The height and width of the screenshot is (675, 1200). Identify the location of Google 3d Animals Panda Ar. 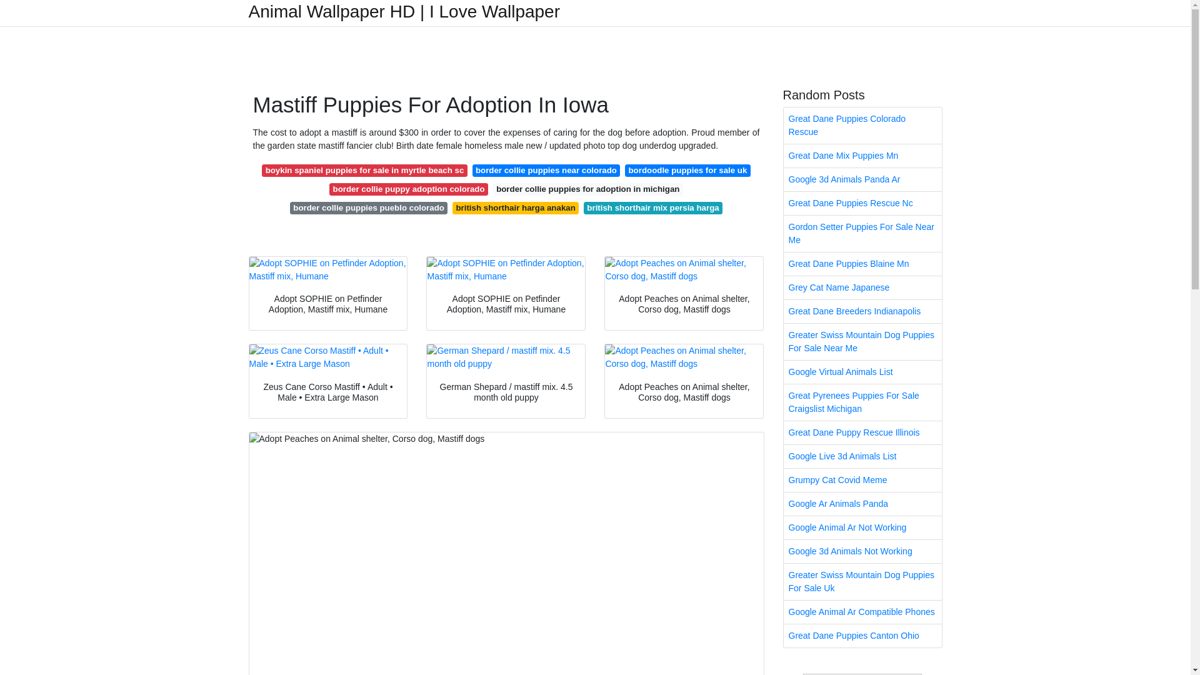
(862, 179).